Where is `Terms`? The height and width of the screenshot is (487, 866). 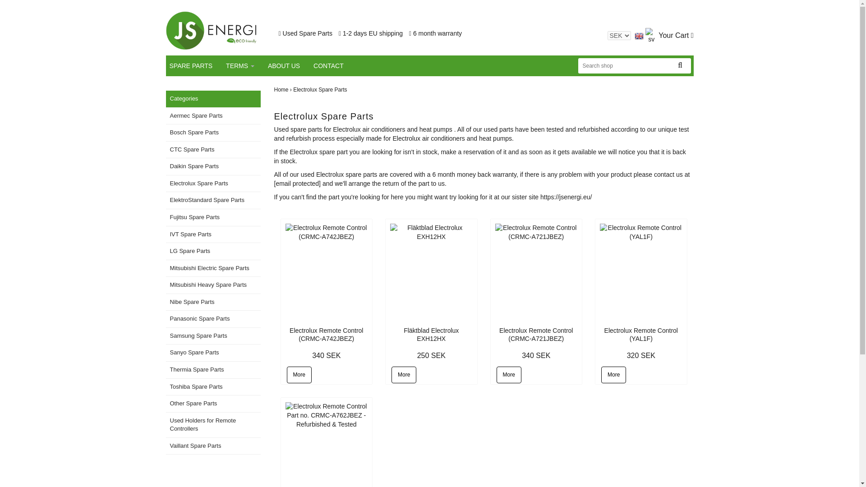
Terms is located at coordinates (245, 66).